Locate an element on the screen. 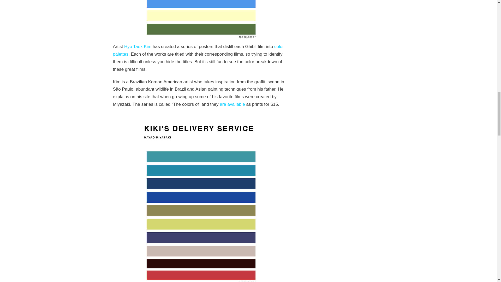 This screenshot has width=501, height=282. Hyo Taek Kim is located at coordinates (138, 46).